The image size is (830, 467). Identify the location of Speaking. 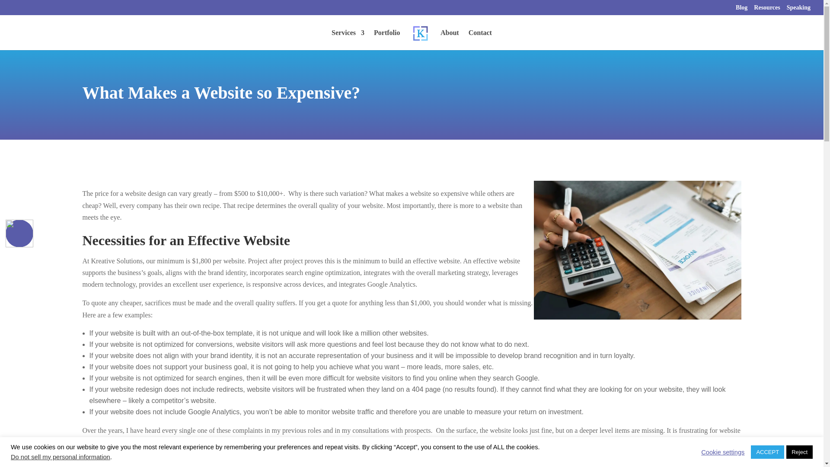
(799, 10).